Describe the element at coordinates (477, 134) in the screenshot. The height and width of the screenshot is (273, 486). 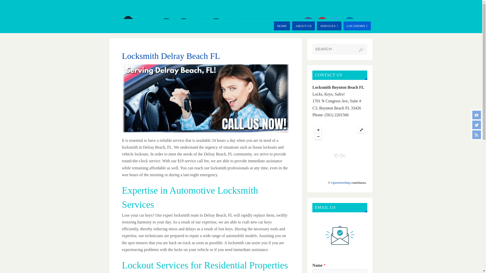
I see `RSS` at that location.